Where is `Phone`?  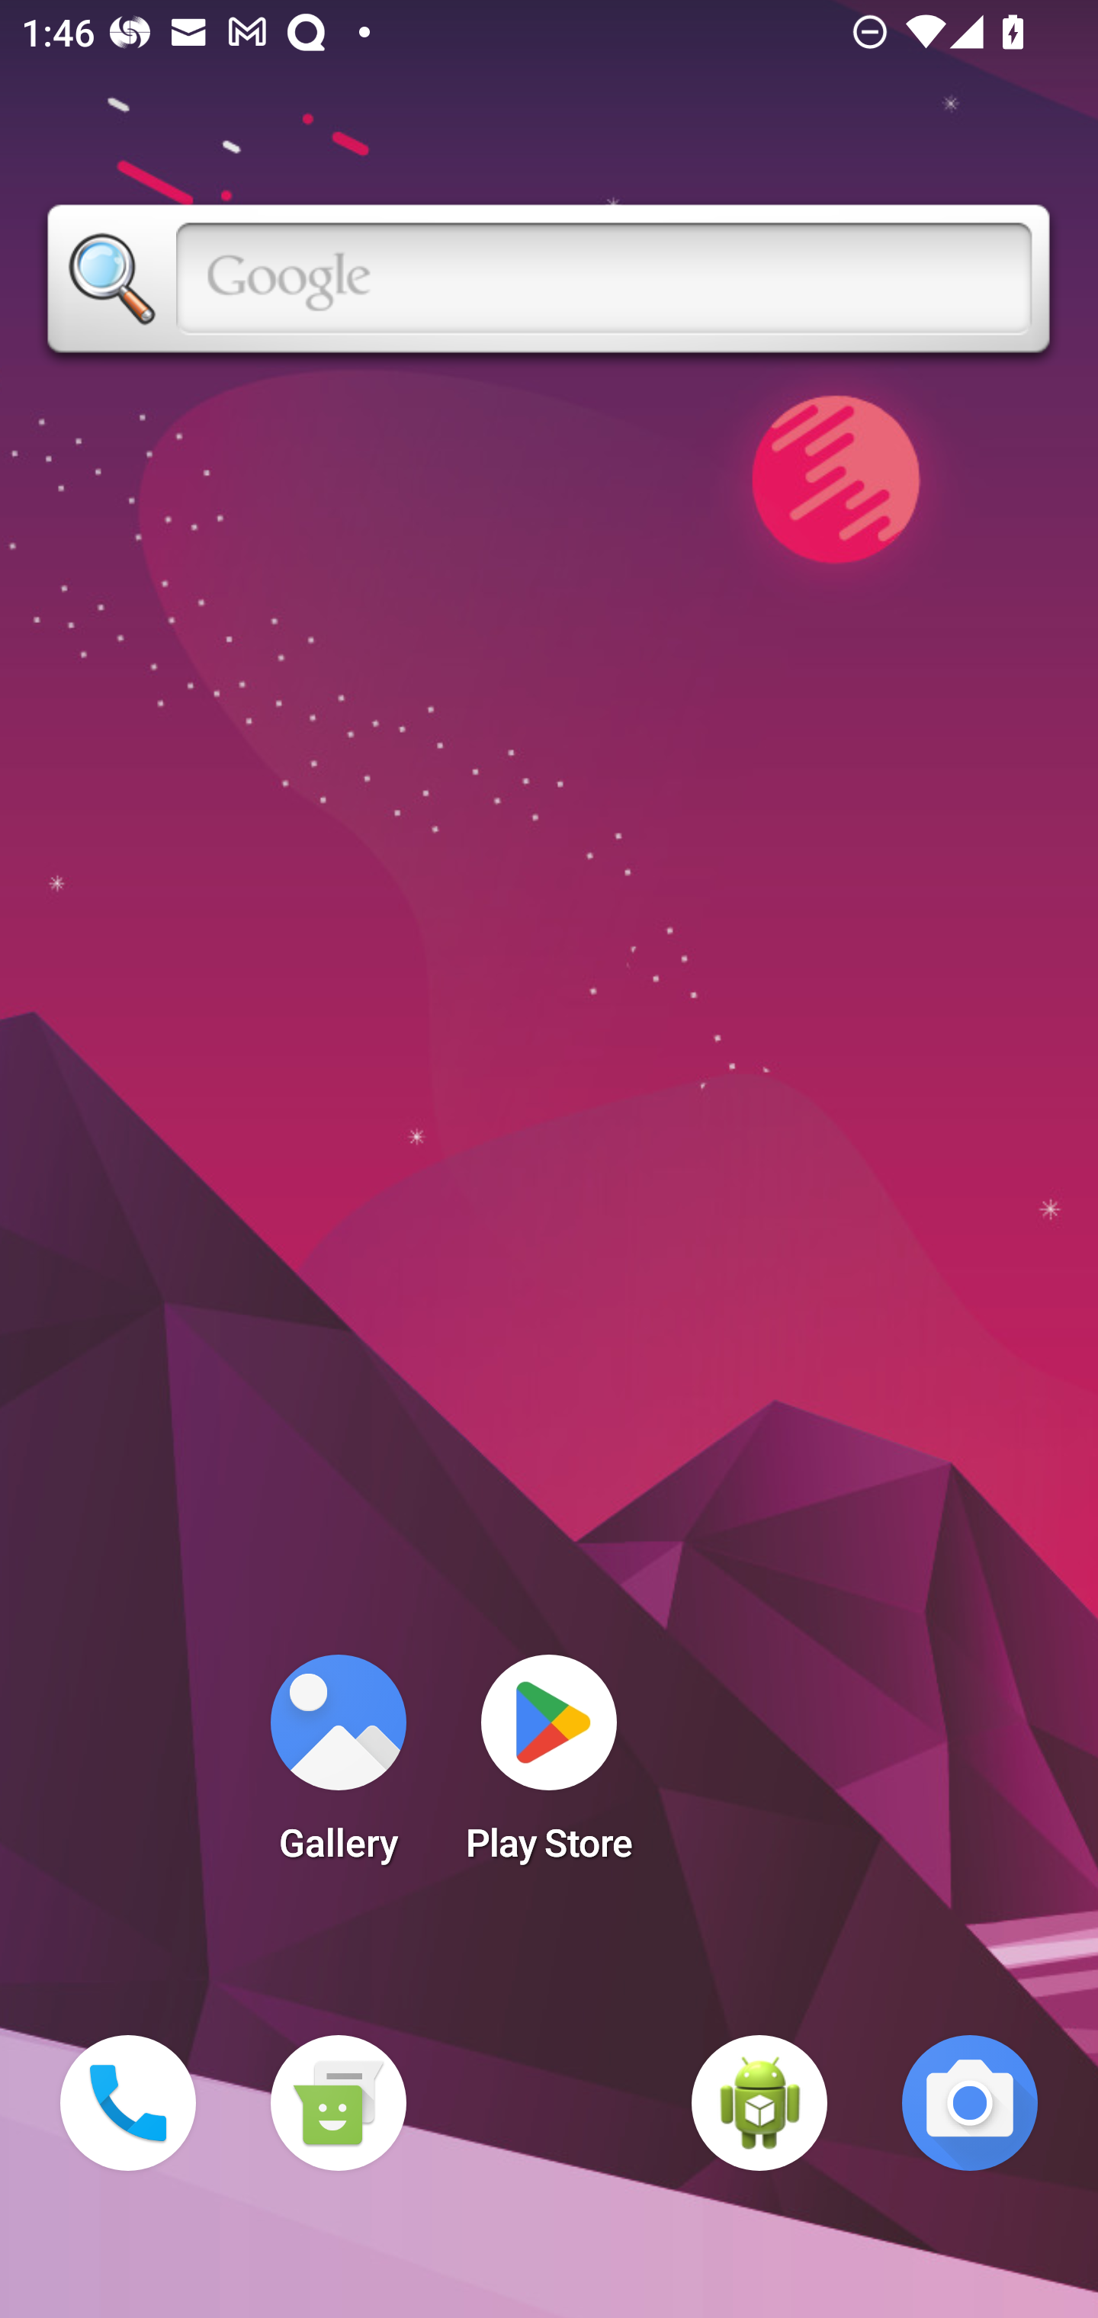
Phone is located at coordinates (128, 2103).